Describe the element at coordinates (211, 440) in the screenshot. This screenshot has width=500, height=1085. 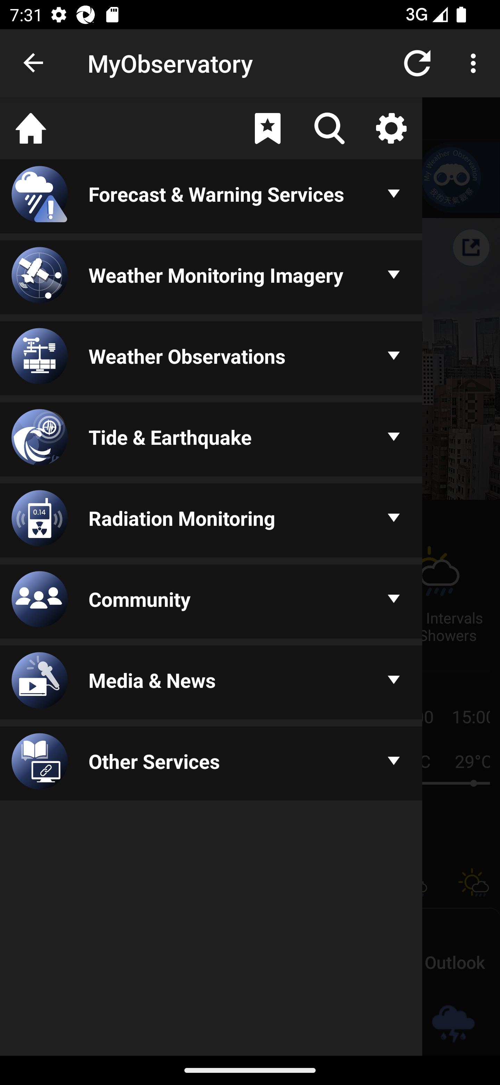
I see `Tide & Earthquake Collapsed` at that location.